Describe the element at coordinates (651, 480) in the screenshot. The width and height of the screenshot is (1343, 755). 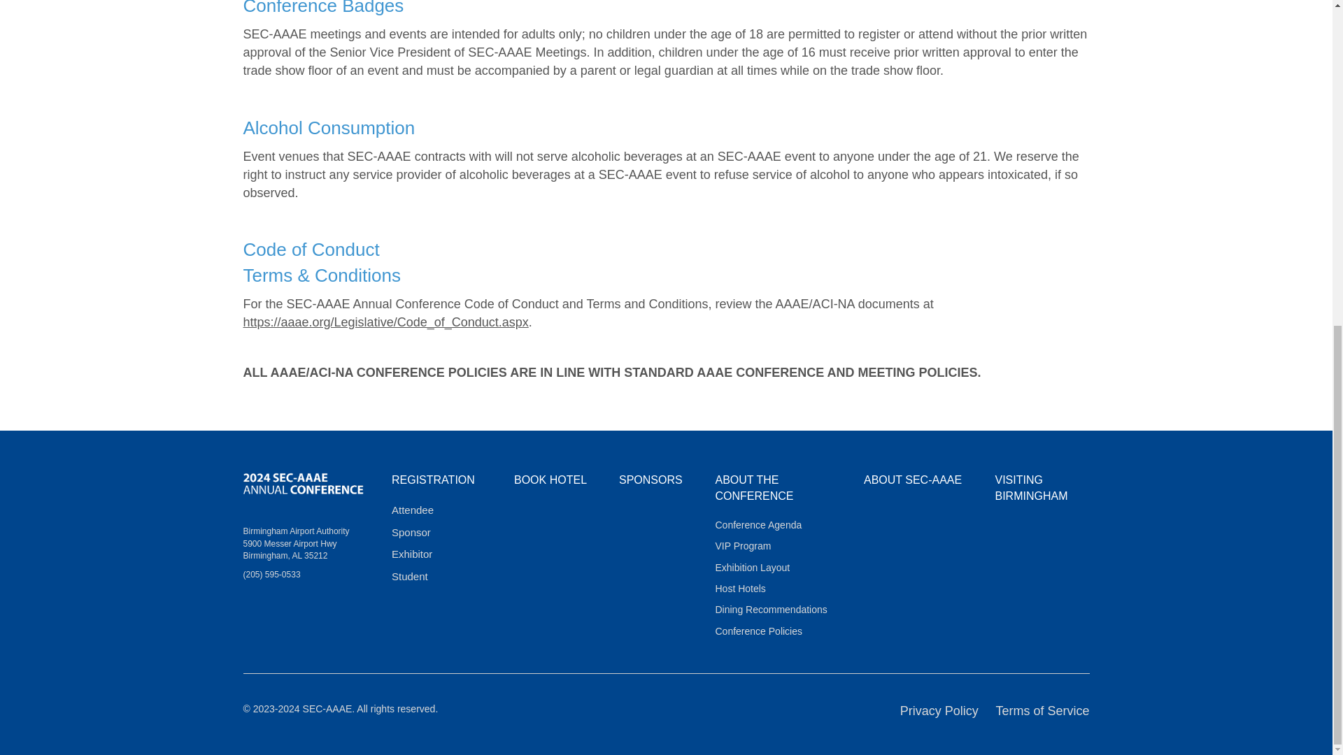
I see `SPONSORS` at that location.